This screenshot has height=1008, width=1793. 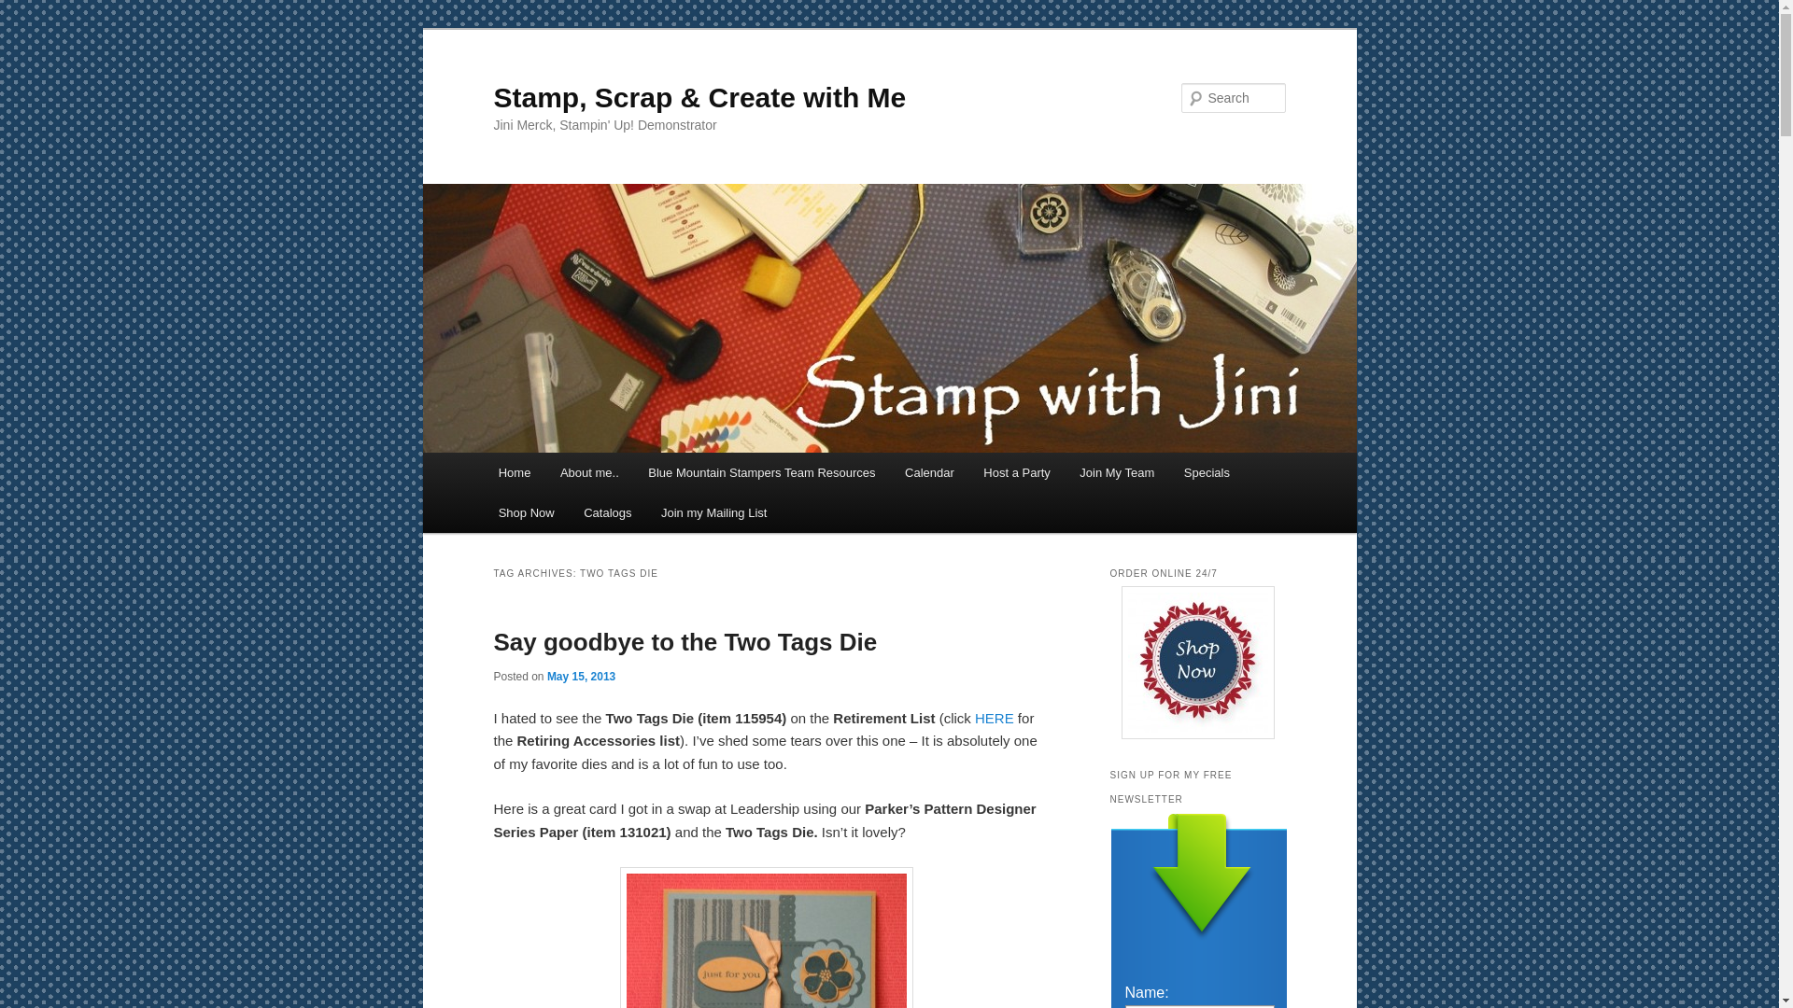 What do you see at coordinates (514, 472) in the screenshot?
I see `Home` at bounding box center [514, 472].